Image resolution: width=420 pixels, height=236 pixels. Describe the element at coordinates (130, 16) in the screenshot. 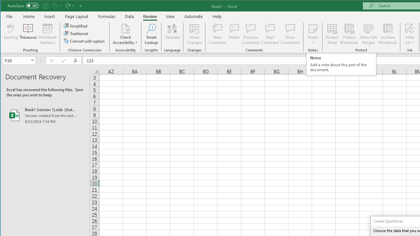

I see `Notes` at that location.